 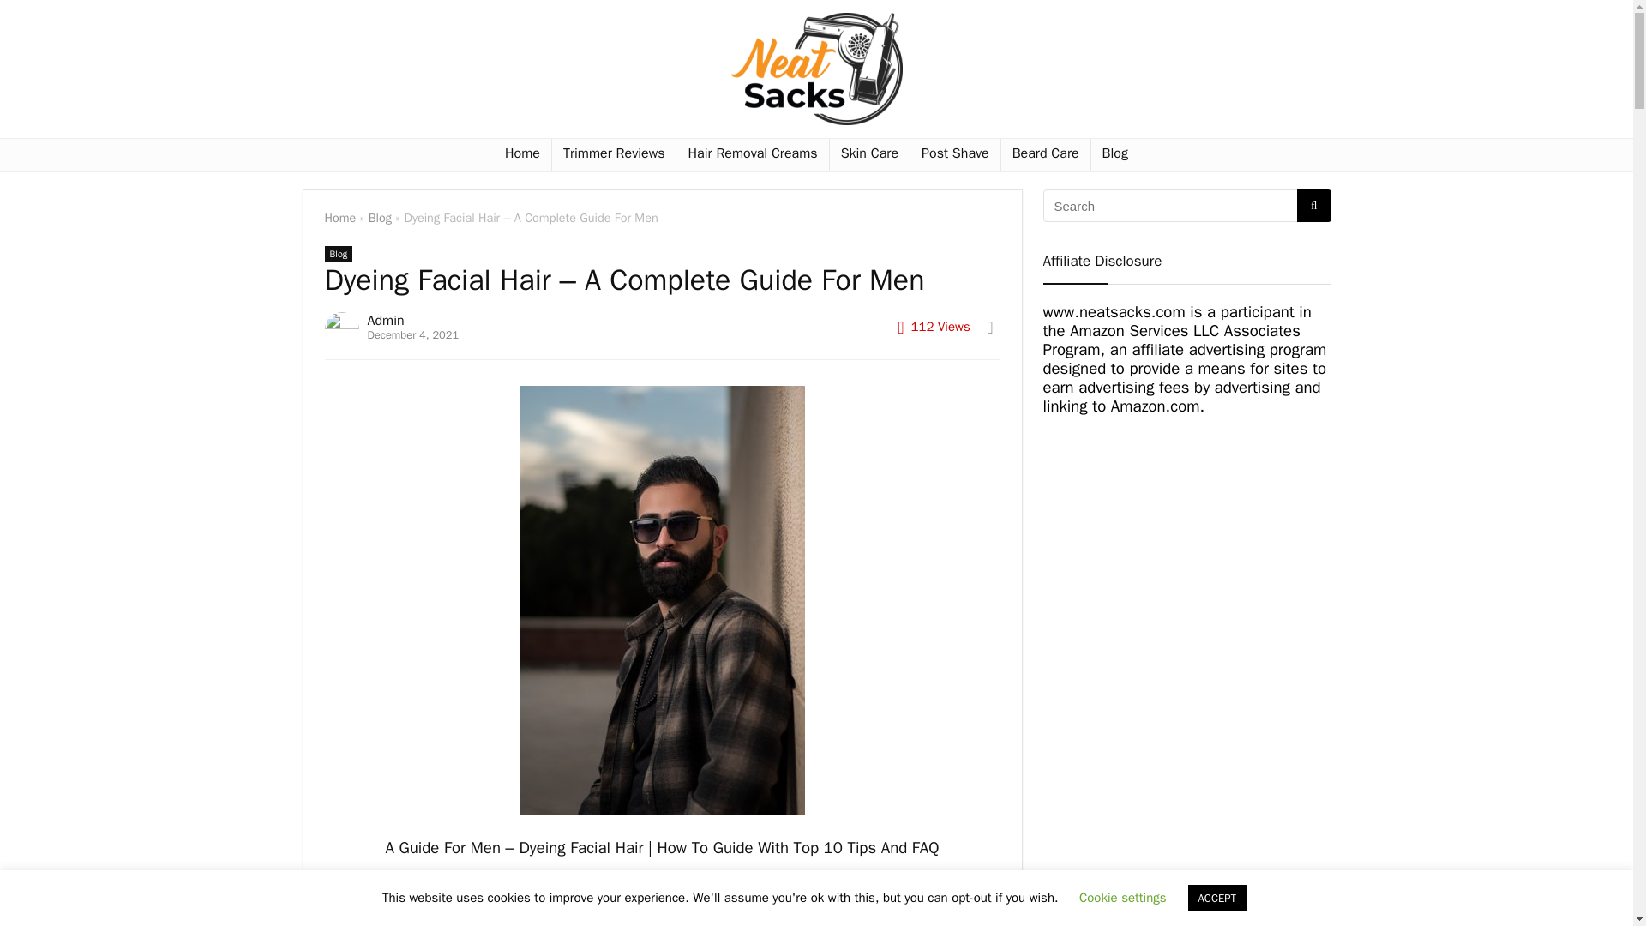 What do you see at coordinates (339, 218) in the screenshot?
I see `Home` at bounding box center [339, 218].